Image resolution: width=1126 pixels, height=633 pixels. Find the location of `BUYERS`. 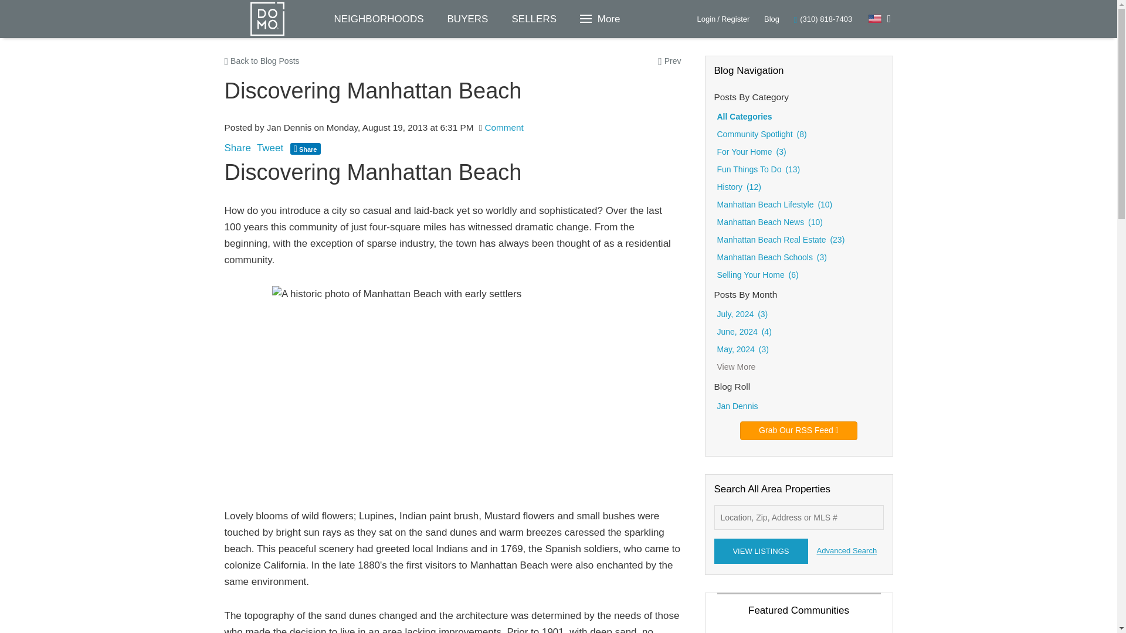

BUYERS is located at coordinates (468, 19).